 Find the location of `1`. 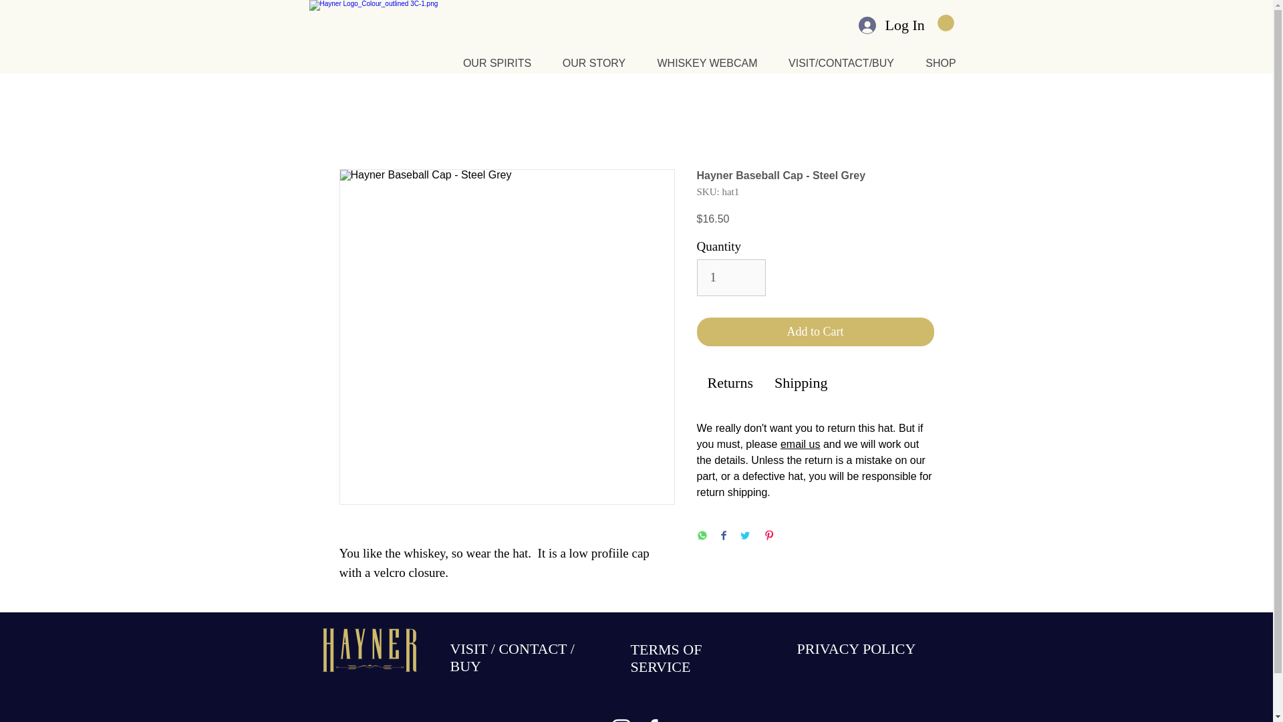

1 is located at coordinates (731, 277).